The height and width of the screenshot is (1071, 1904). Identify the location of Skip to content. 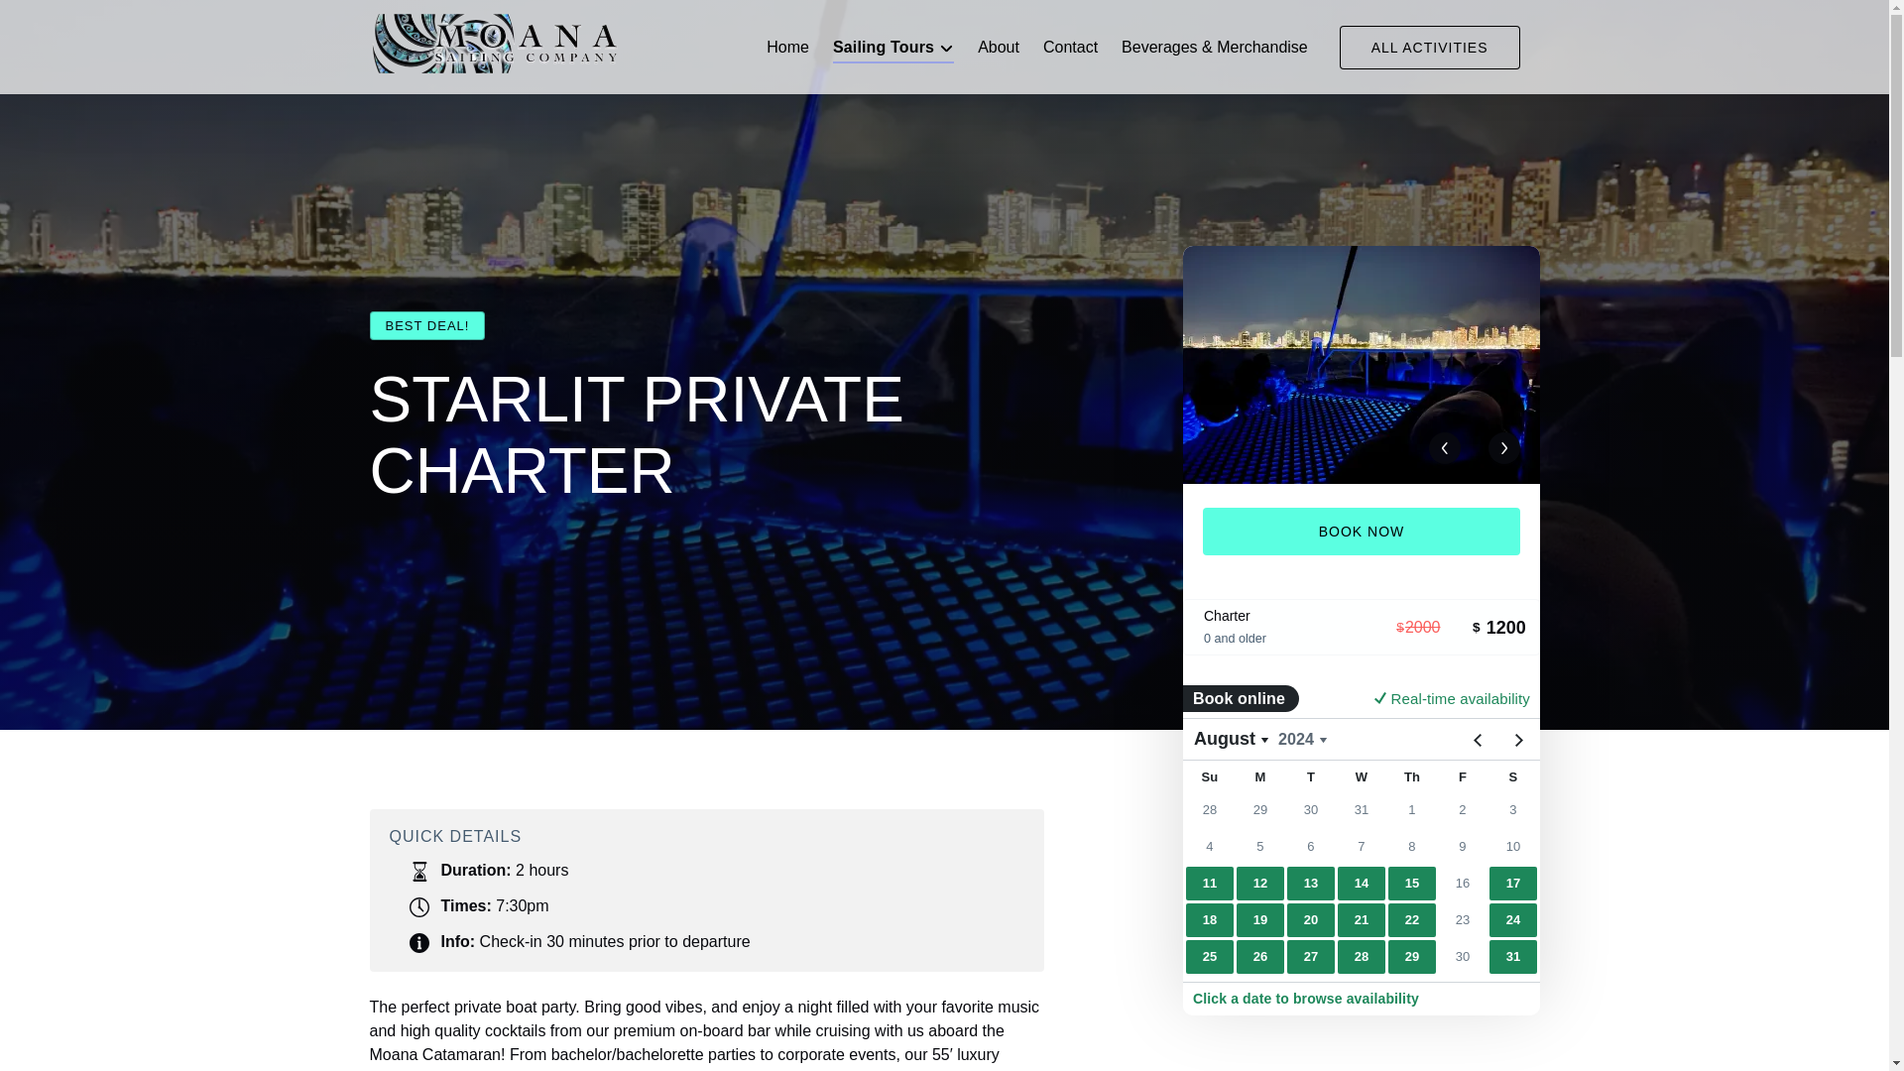
(61, 21).